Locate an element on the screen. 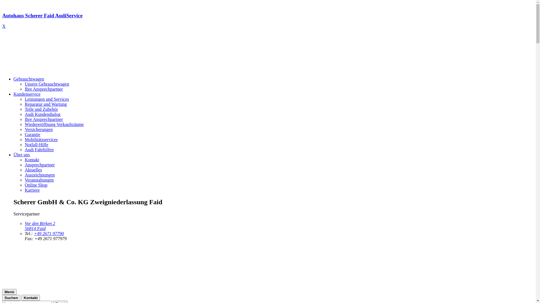 This screenshot has height=303, width=540. Gebrauchtwagen is located at coordinates (29, 79).